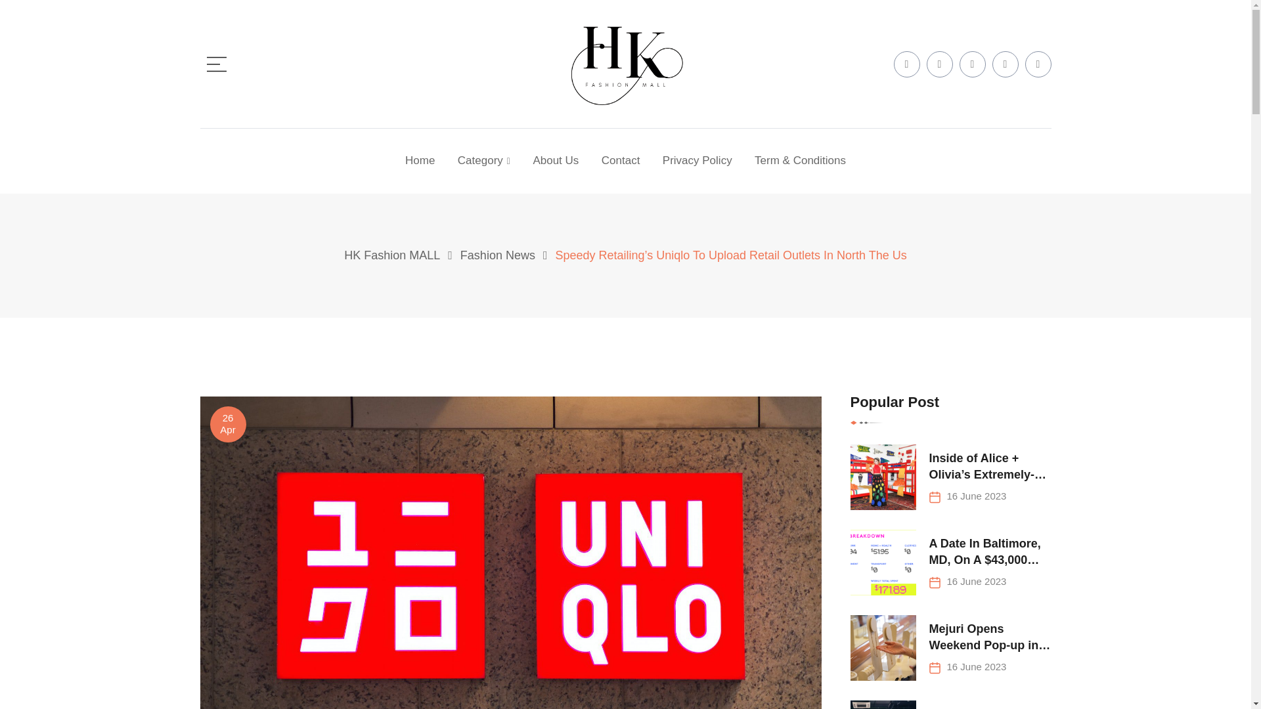 This screenshot has width=1261, height=709. I want to click on Privacy Policy, so click(697, 160).